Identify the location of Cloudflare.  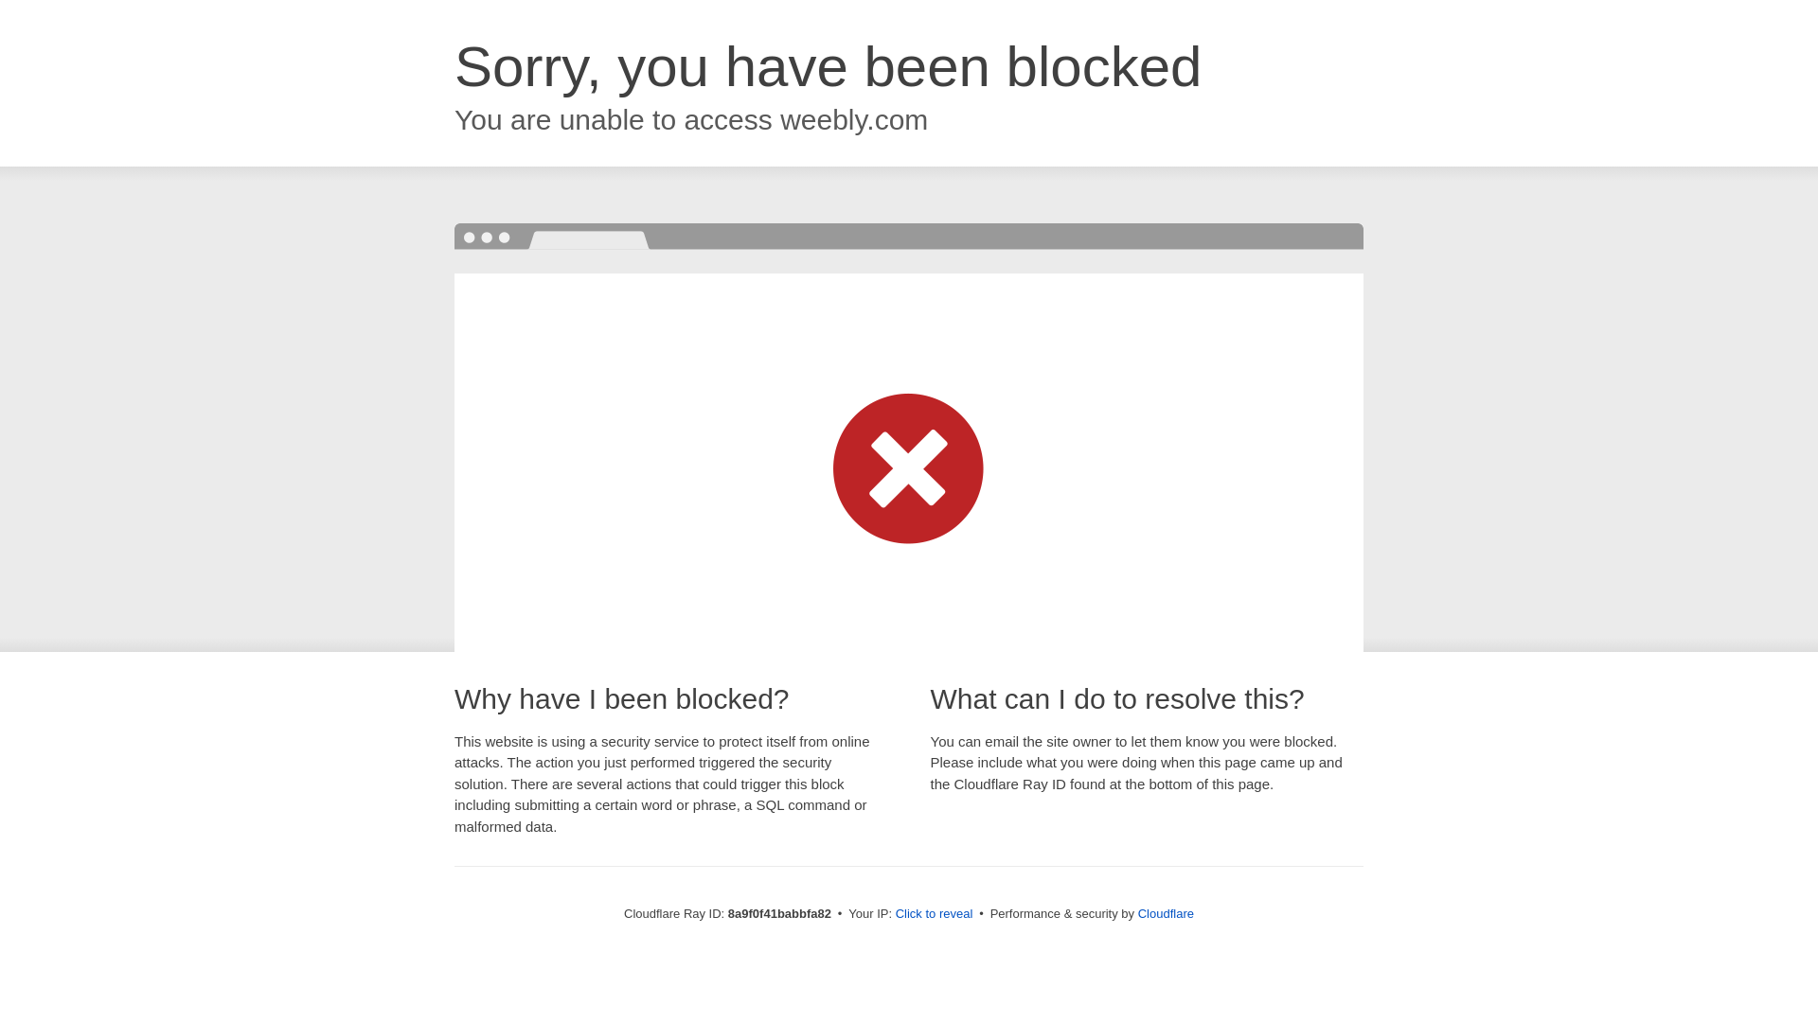
(1166, 913).